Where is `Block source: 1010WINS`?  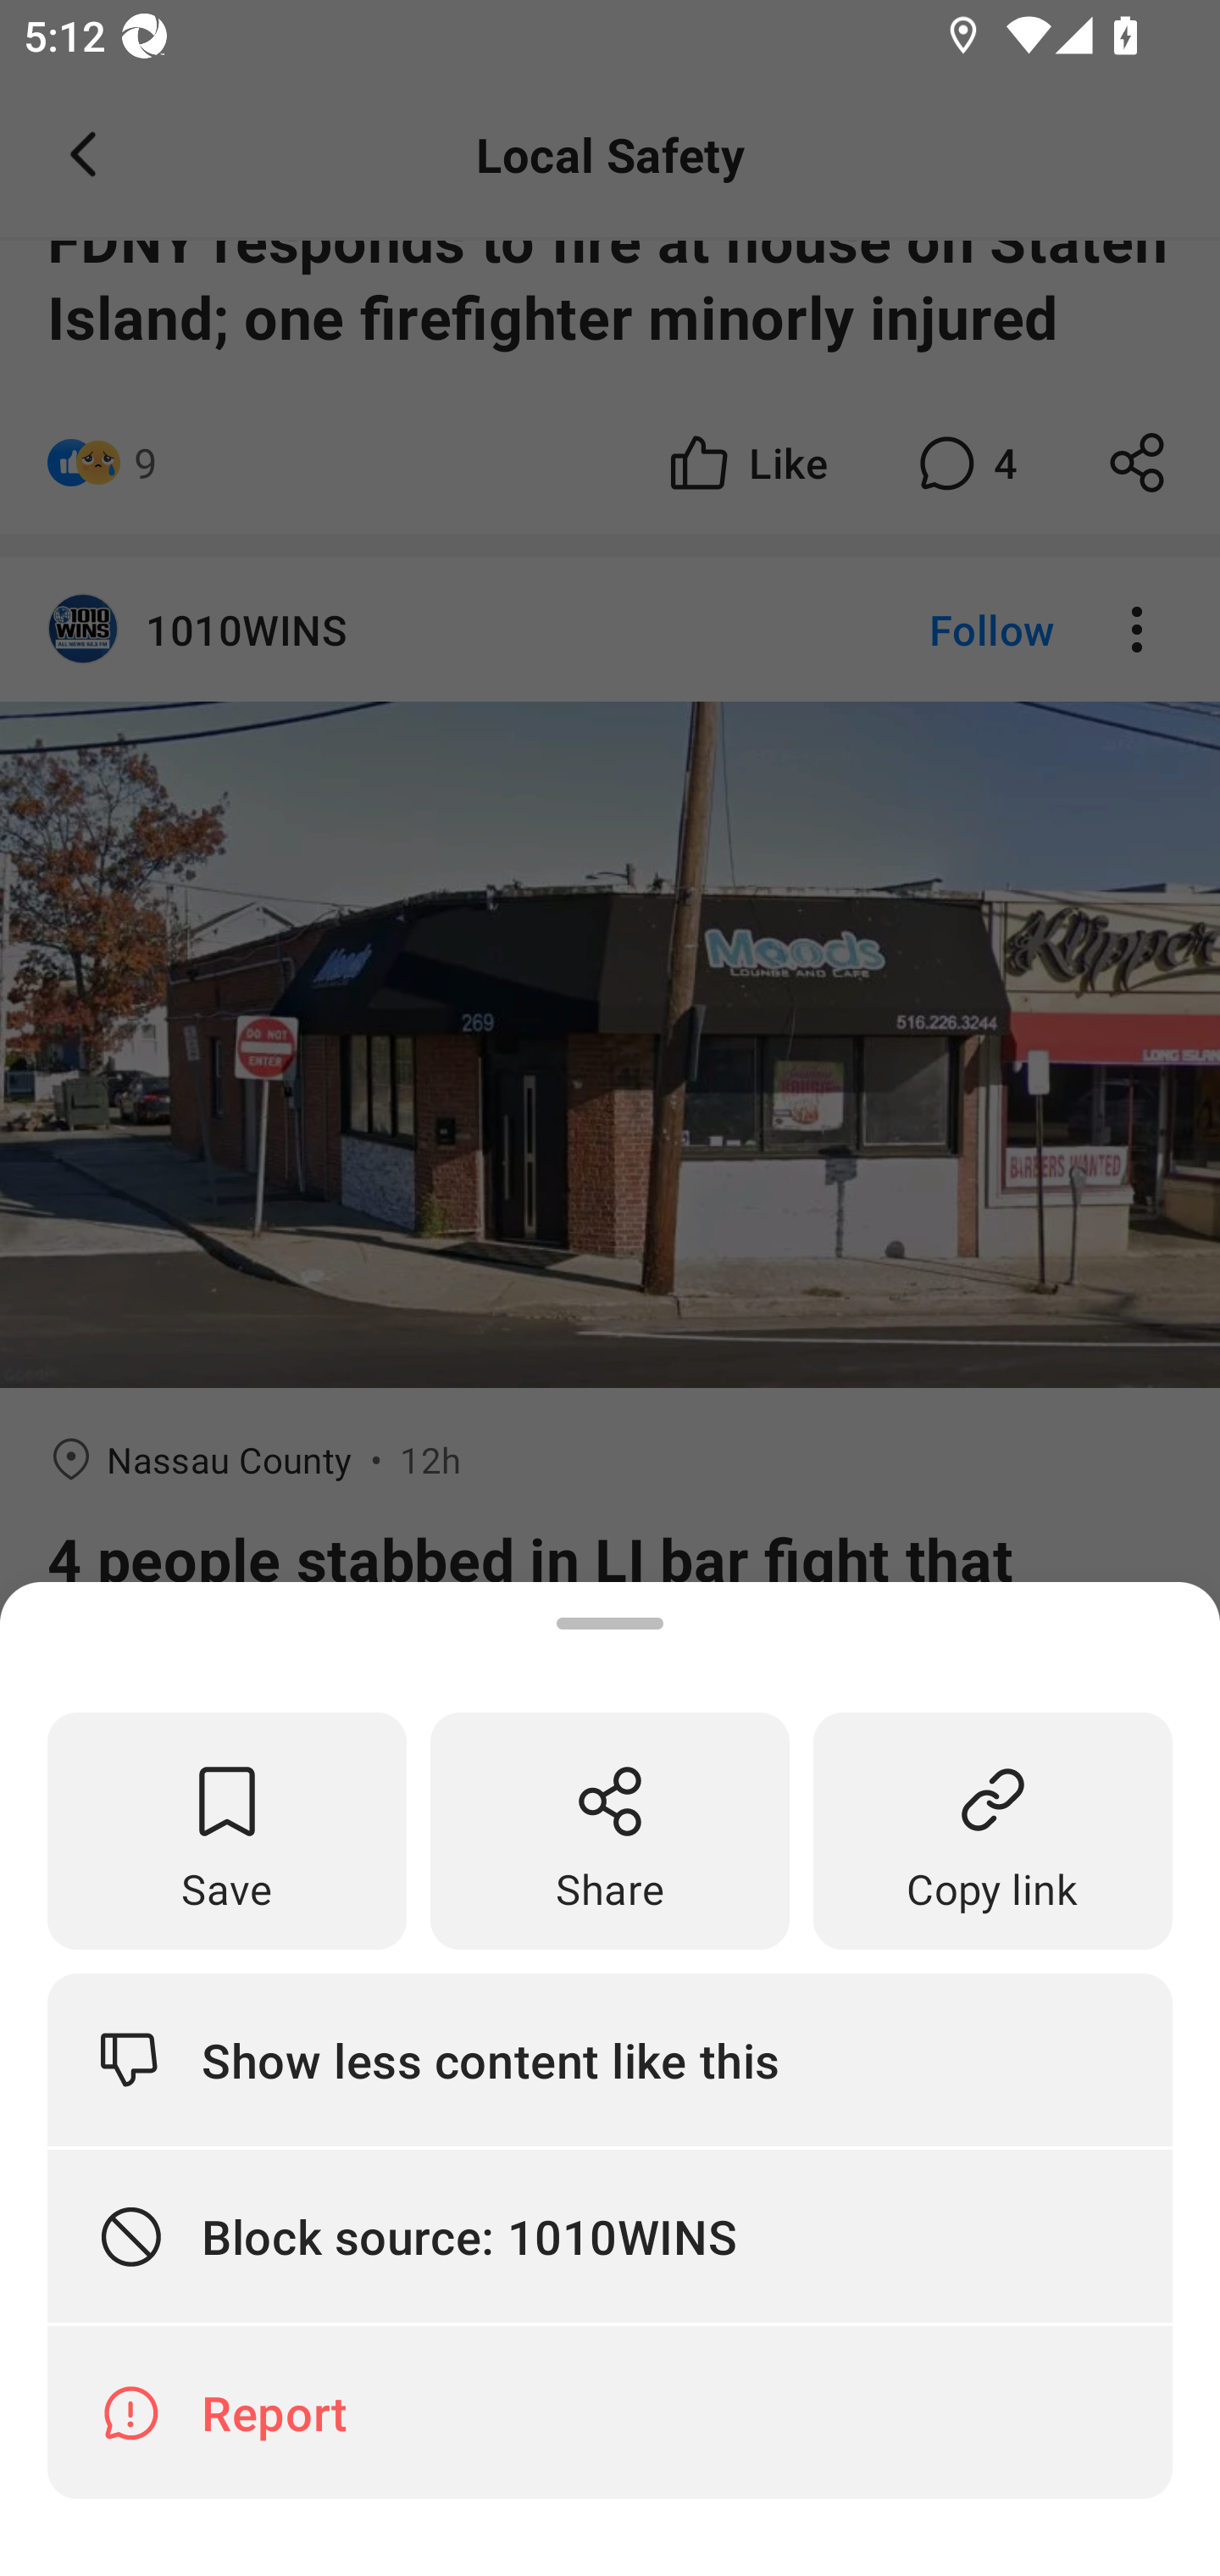 Block source: 1010WINS is located at coordinates (610, 2237).